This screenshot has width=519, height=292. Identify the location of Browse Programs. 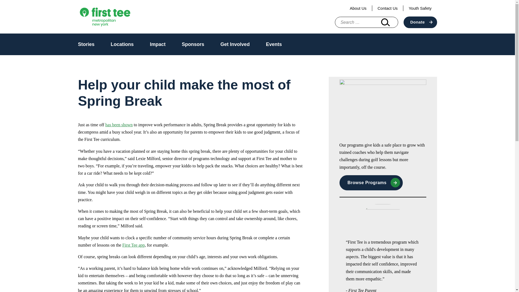
(371, 183).